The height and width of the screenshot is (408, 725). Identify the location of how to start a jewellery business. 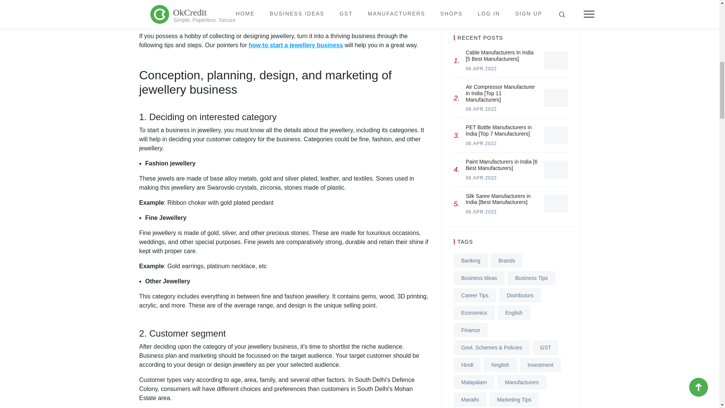
(296, 45).